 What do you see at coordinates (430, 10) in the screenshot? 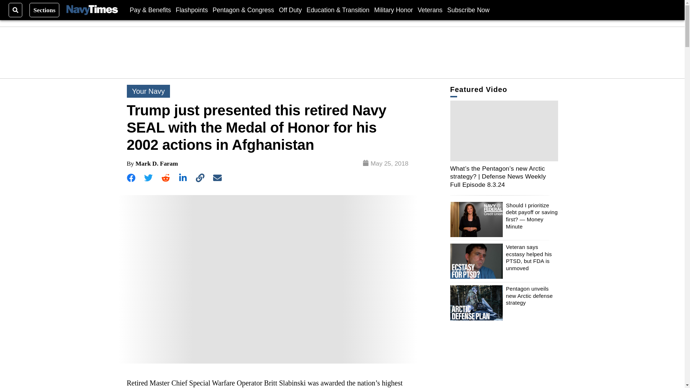
I see `Veterans` at bounding box center [430, 10].